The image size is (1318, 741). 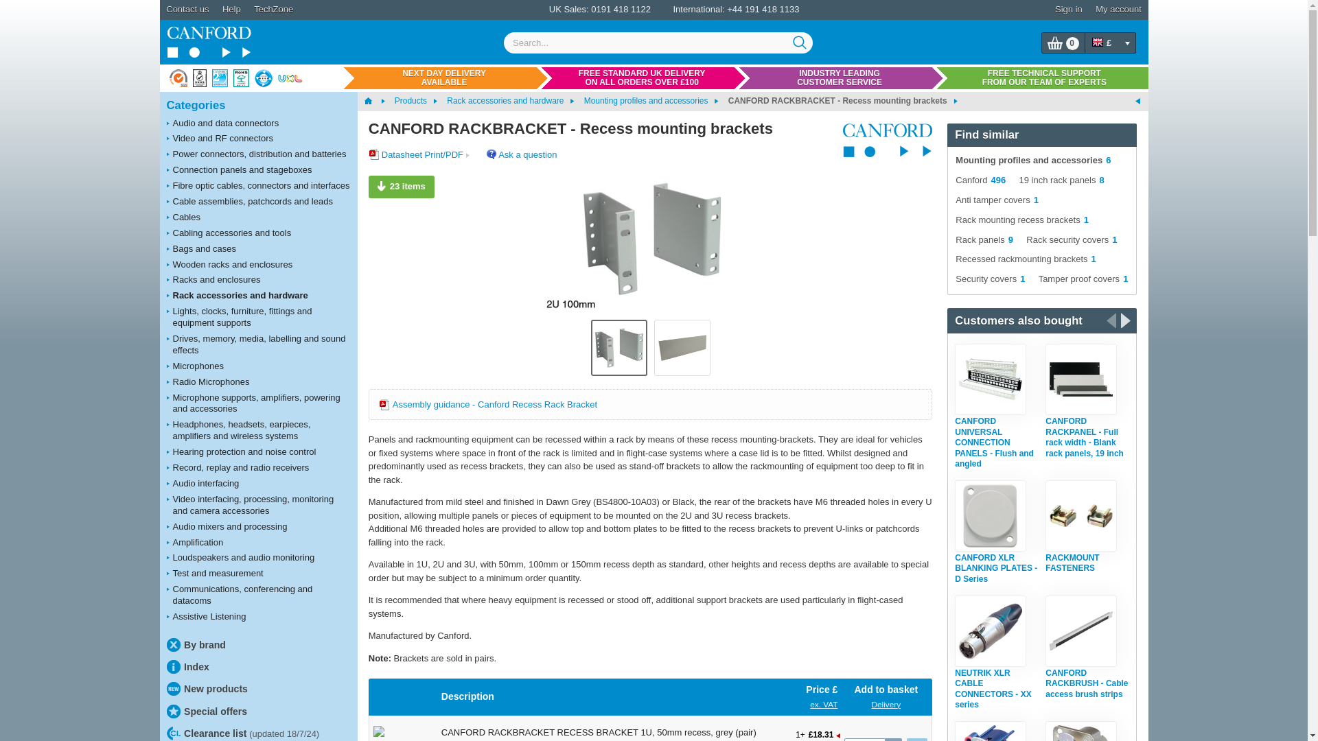 I want to click on Rack accessories and hardware, so click(x=258, y=296).